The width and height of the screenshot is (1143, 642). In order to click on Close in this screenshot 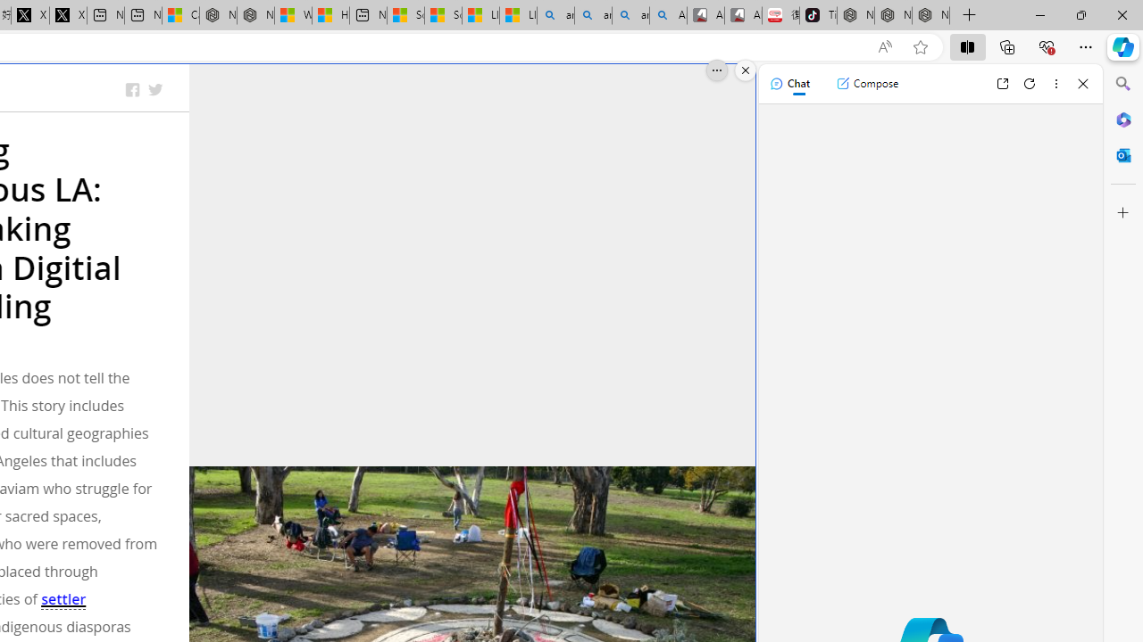, I will do `click(1083, 84)`.